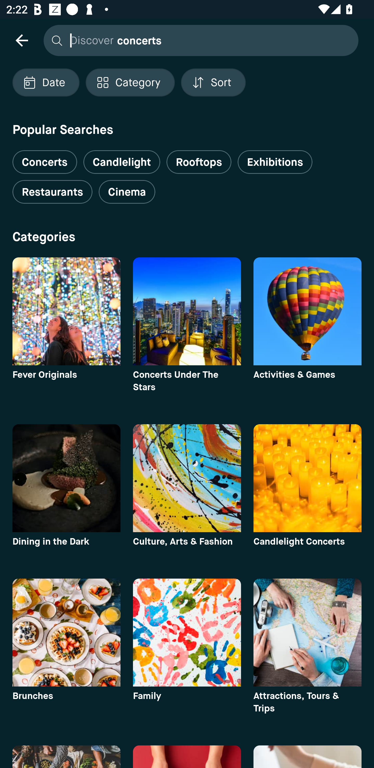  Describe the element at coordinates (199, 162) in the screenshot. I see `Rooftops` at that location.